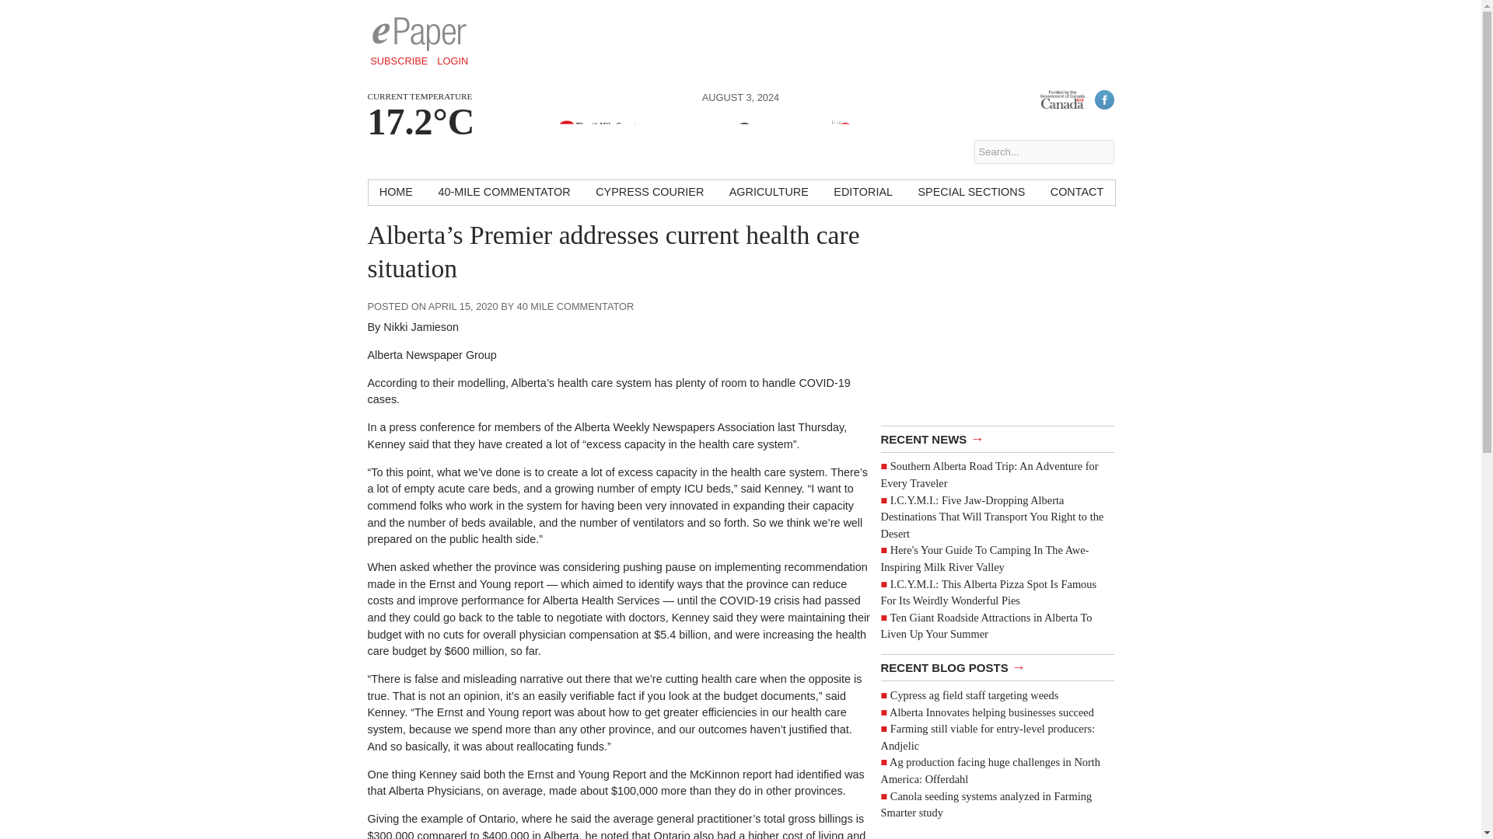  I want to click on Canola seeding systems analyzed in Farming Smarter study, so click(986, 805).